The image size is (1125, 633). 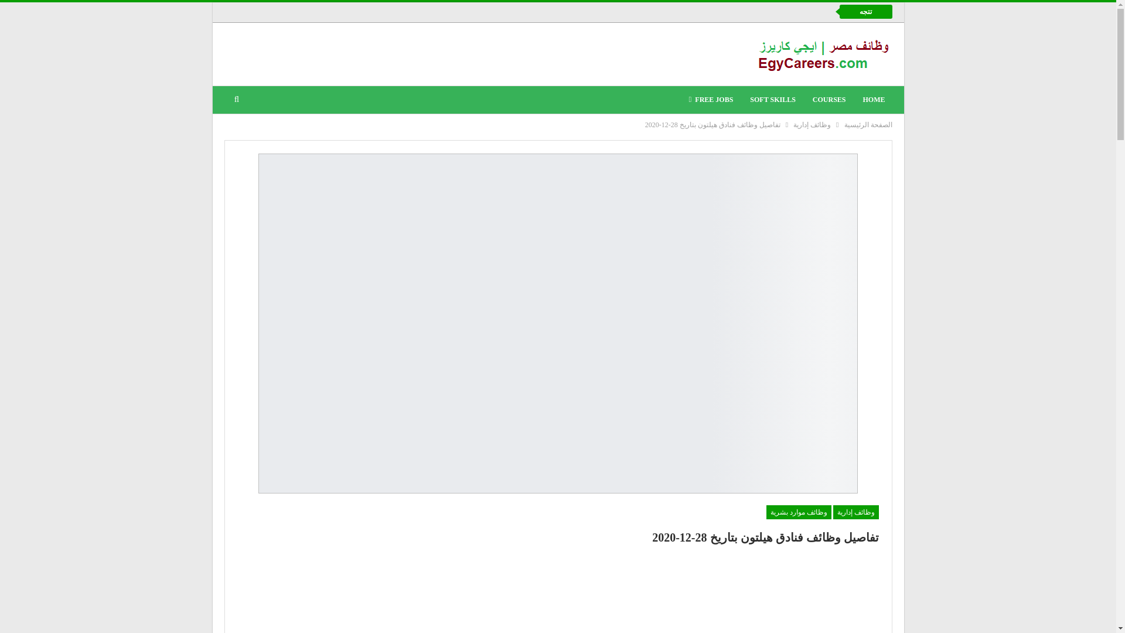 I want to click on COURSES, so click(x=829, y=100).